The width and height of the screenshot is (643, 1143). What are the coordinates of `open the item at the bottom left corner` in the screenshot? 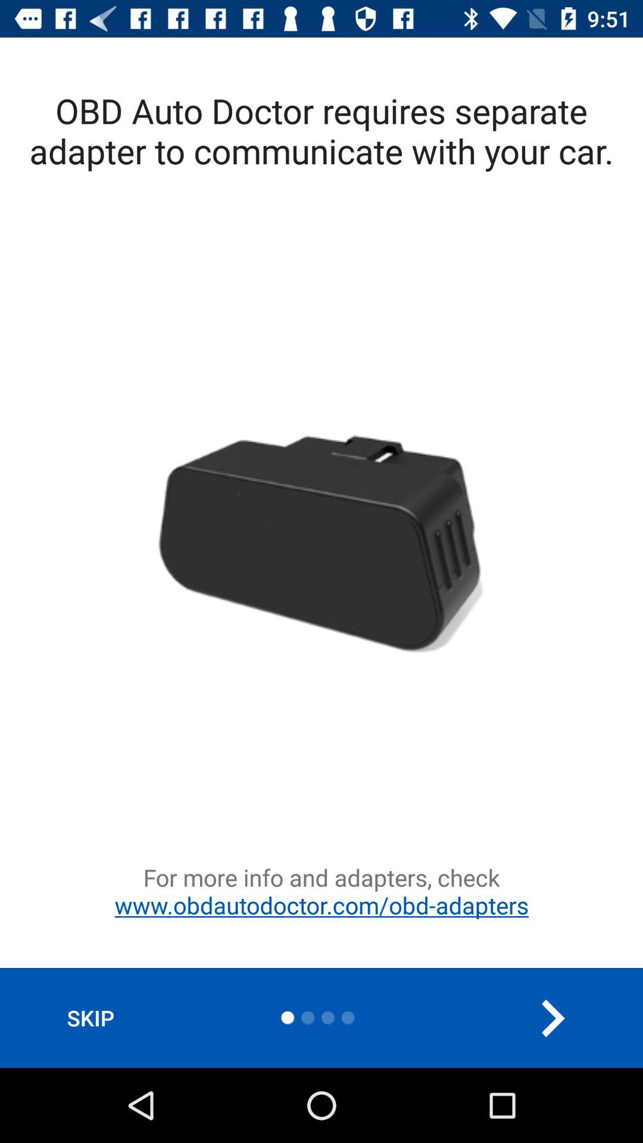 It's located at (90, 1018).